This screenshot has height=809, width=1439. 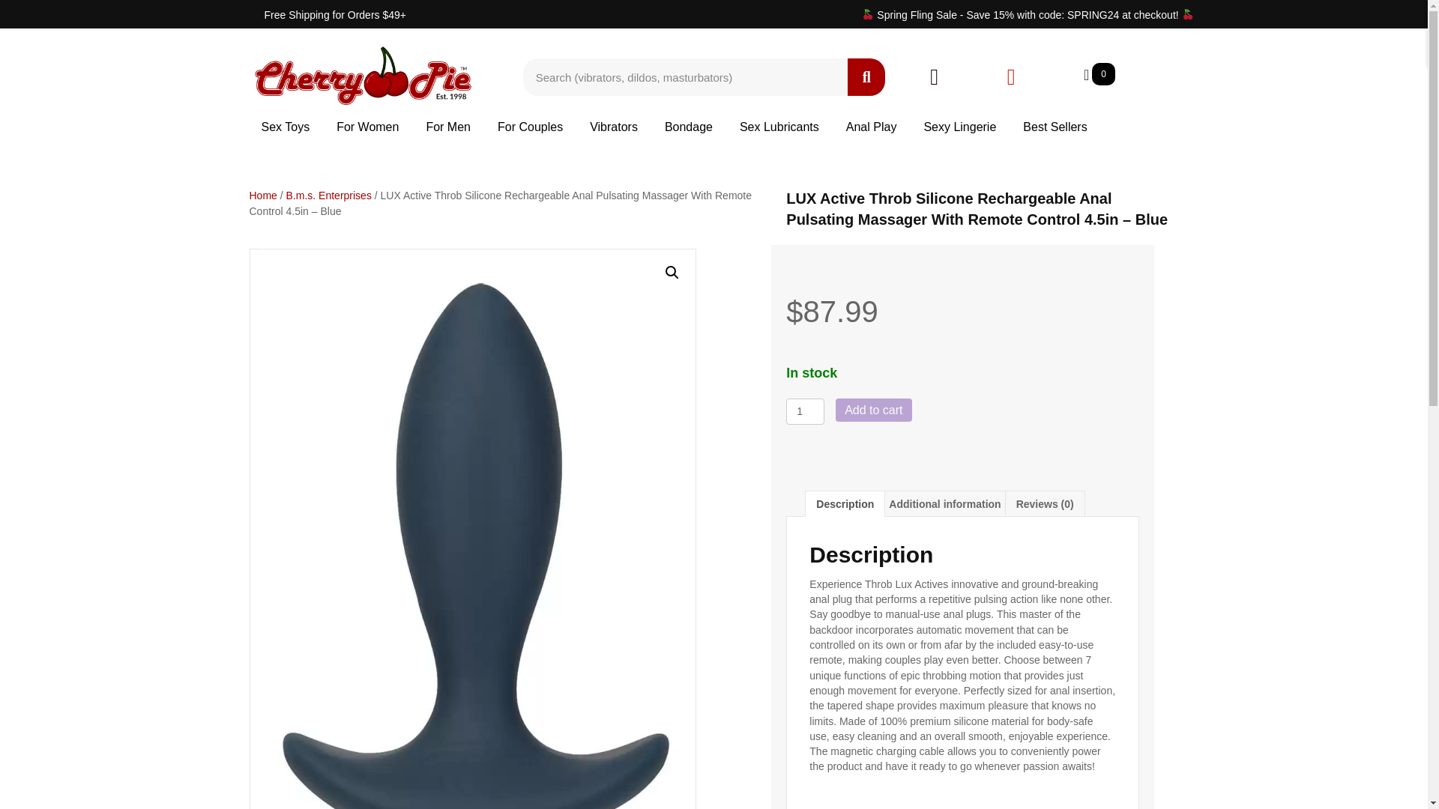 I want to click on For Women, so click(x=367, y=127).